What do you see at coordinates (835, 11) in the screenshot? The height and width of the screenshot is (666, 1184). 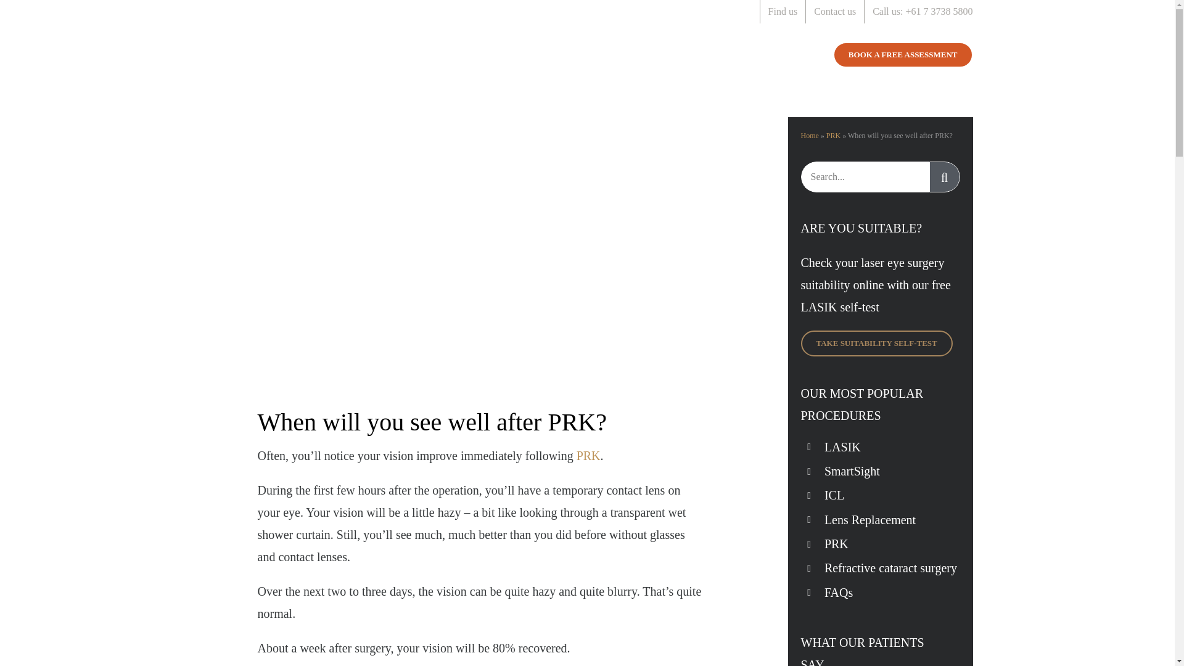 I see `Contact us` at bounding box center [835, 11].